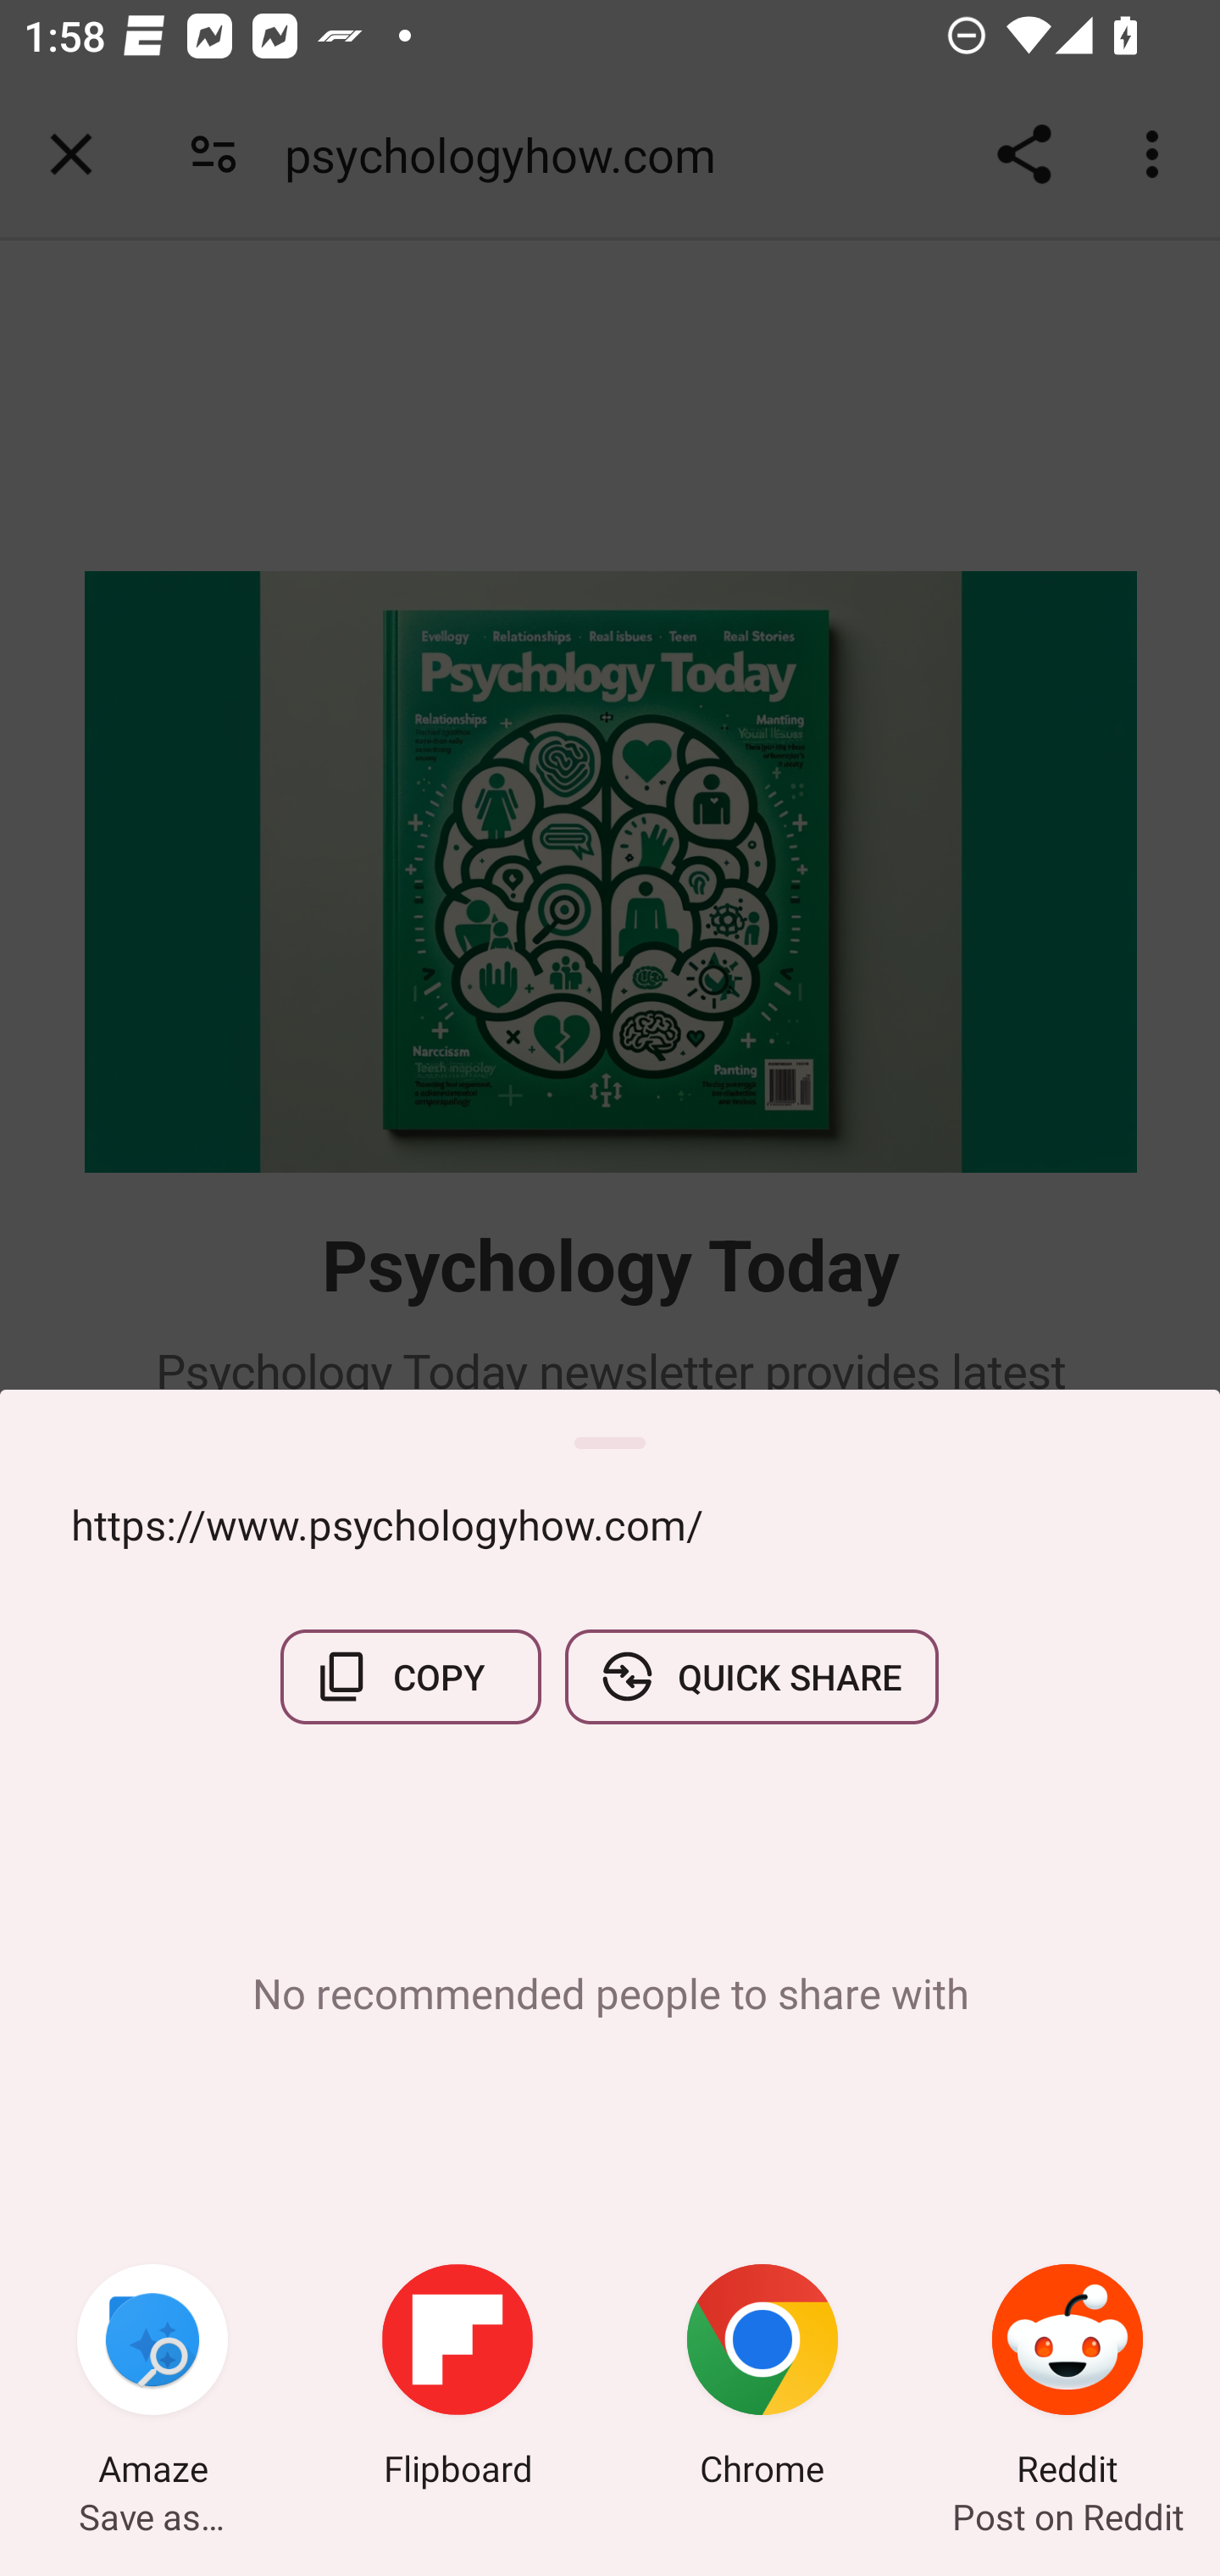 The height and width of the screenshot is (2576, 1220). I want to click on COPY, so click(411, 1676).